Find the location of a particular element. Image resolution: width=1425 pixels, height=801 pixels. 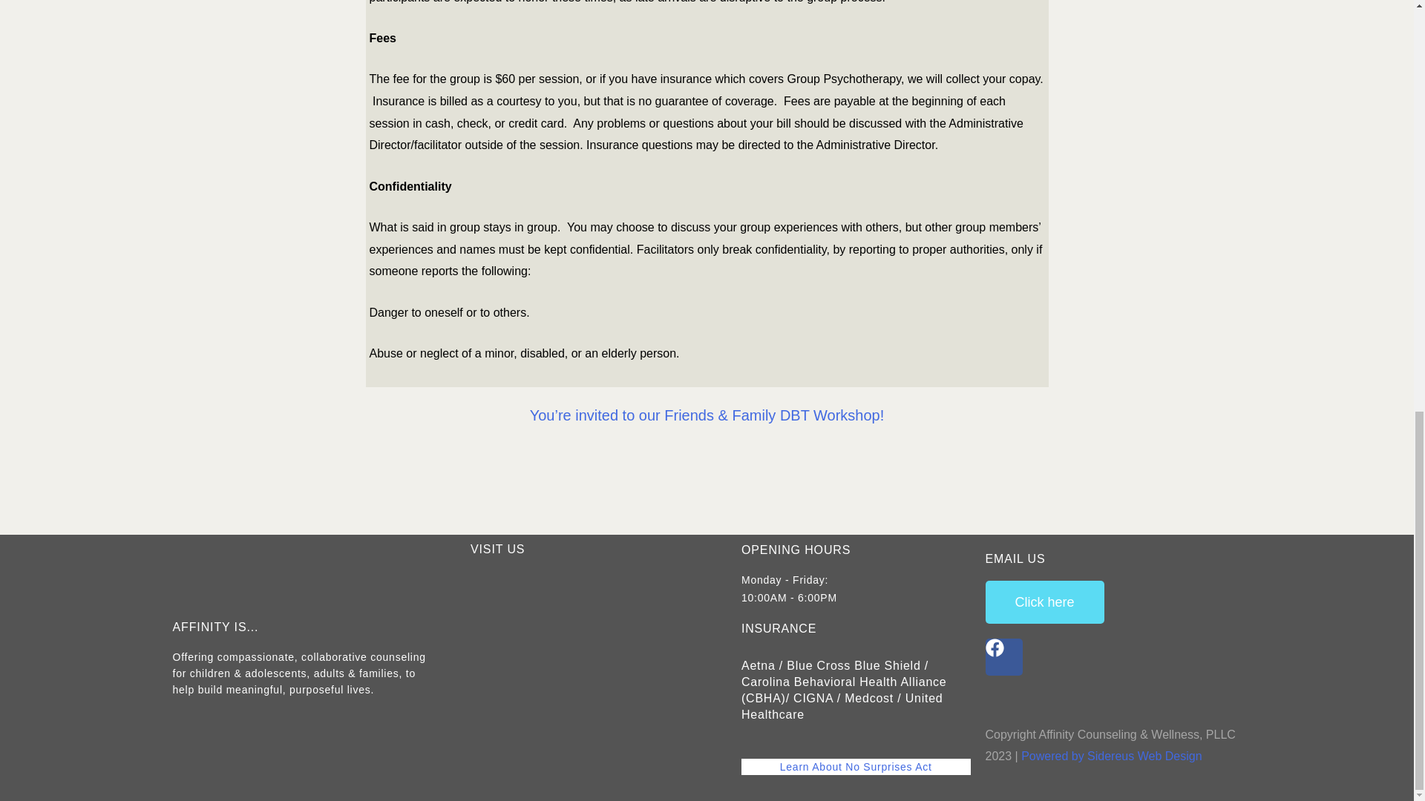

Click here is located at coordinates (1045, 602).